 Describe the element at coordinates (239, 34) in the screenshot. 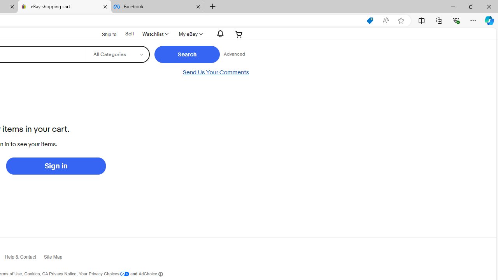

I see `AutomationID: gh-minicart-hover` at that location.